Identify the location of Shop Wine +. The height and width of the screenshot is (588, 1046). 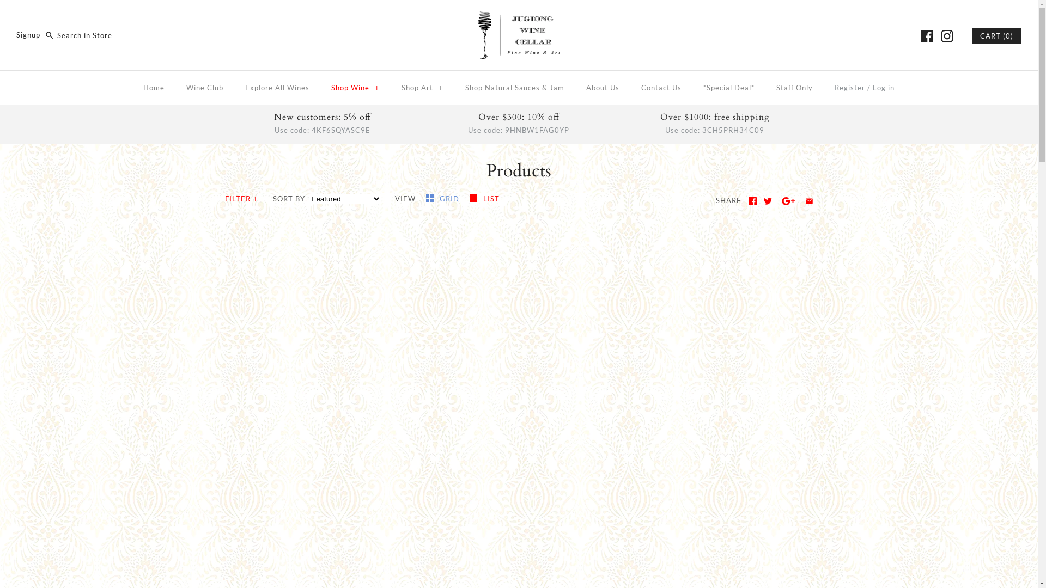
(355, 87).